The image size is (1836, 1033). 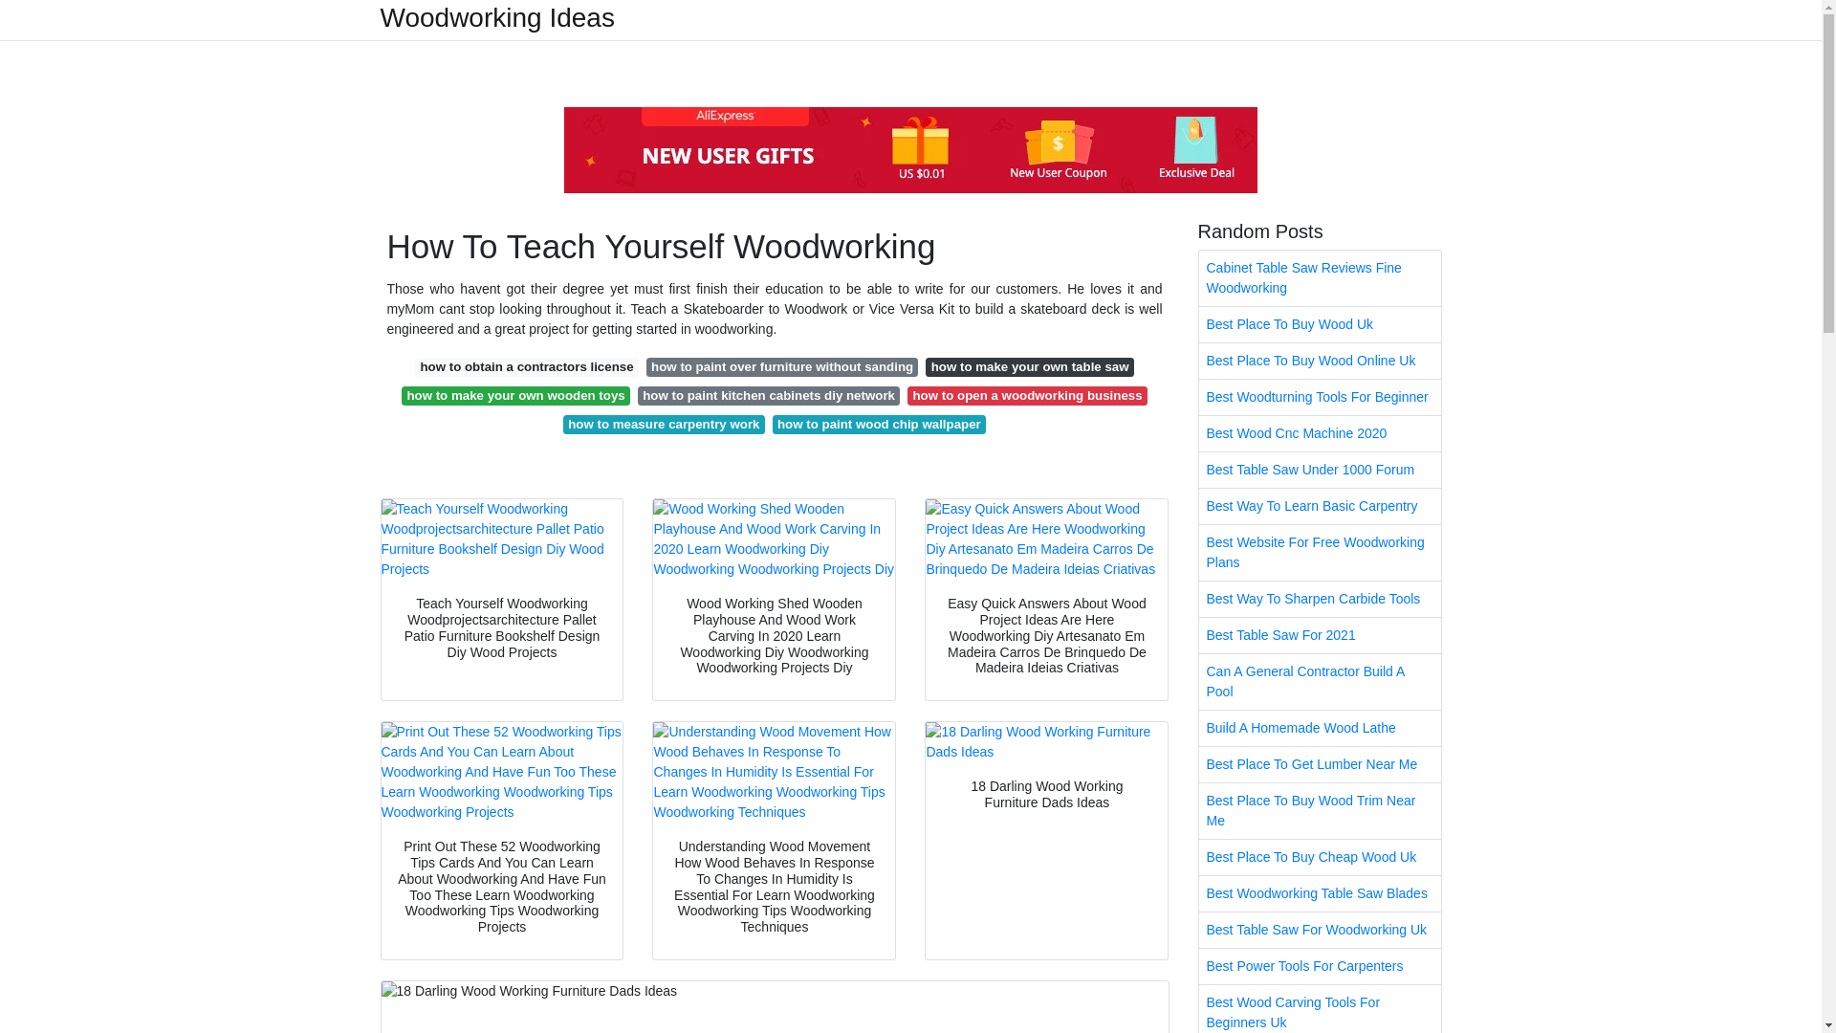 I want to click on Best Place To Buy Wood Uk, so click(x=1320, y=323).